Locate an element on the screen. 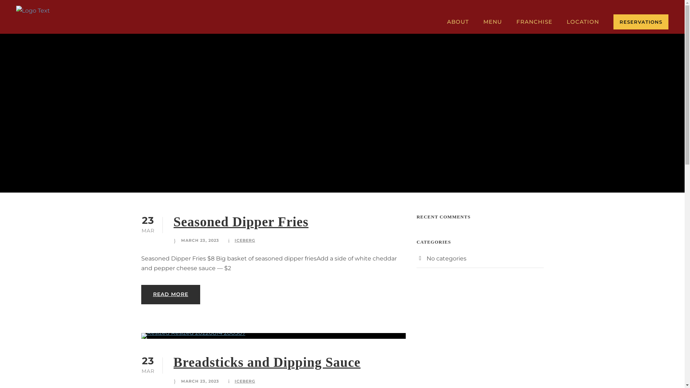  MENU is located at coordinates (493, 26).